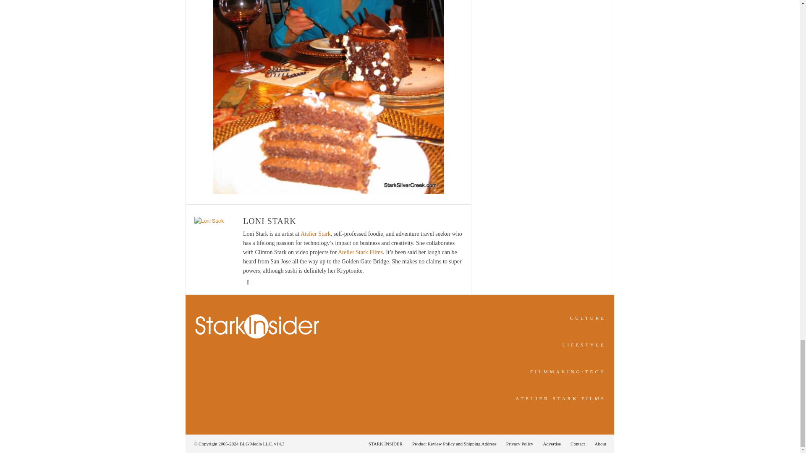 This screenshot has width=806, height=453. Describe the element at coordinates (552, 443) in the screenshot. I see `Advertise` at that location.